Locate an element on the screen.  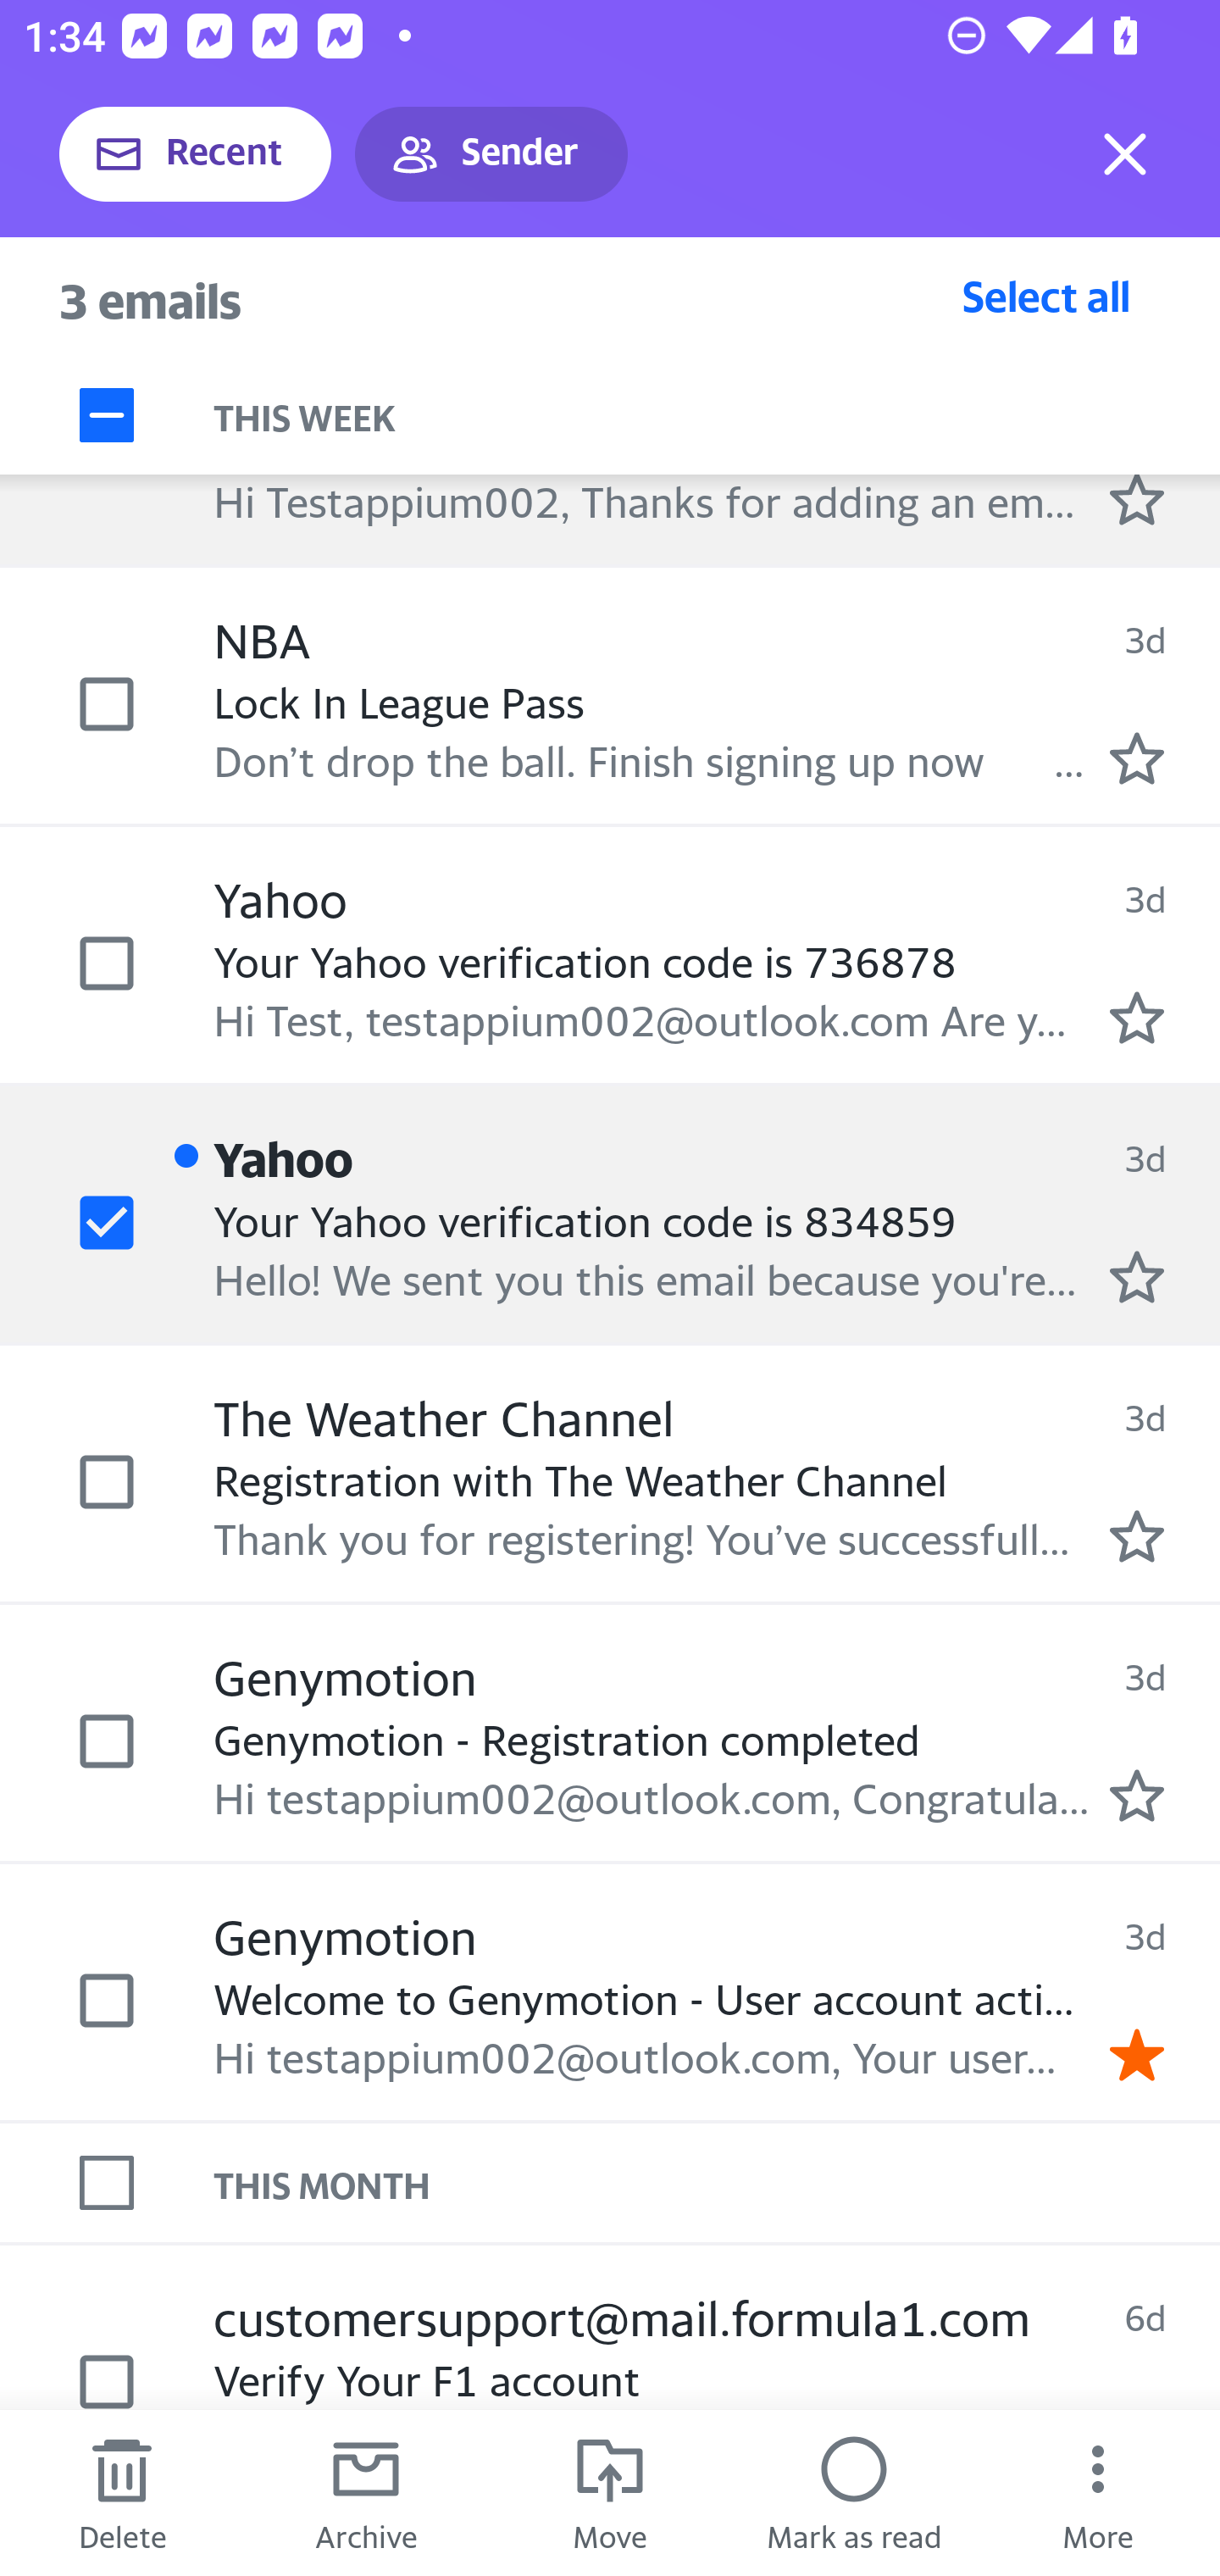
More is located at coordinates (1098, 2493).